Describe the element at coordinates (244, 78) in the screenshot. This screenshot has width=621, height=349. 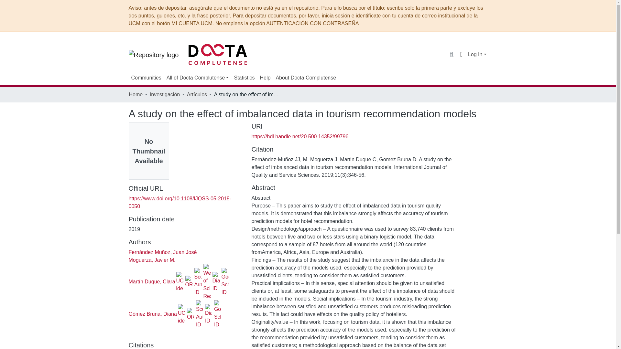
I see `Statistics` at that location.